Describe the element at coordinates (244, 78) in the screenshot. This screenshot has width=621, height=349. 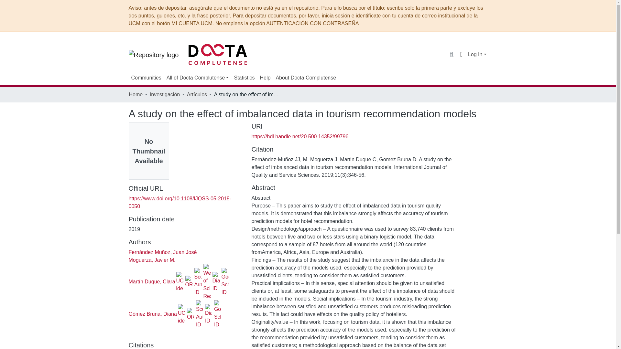
I see `Statistics` at that location.